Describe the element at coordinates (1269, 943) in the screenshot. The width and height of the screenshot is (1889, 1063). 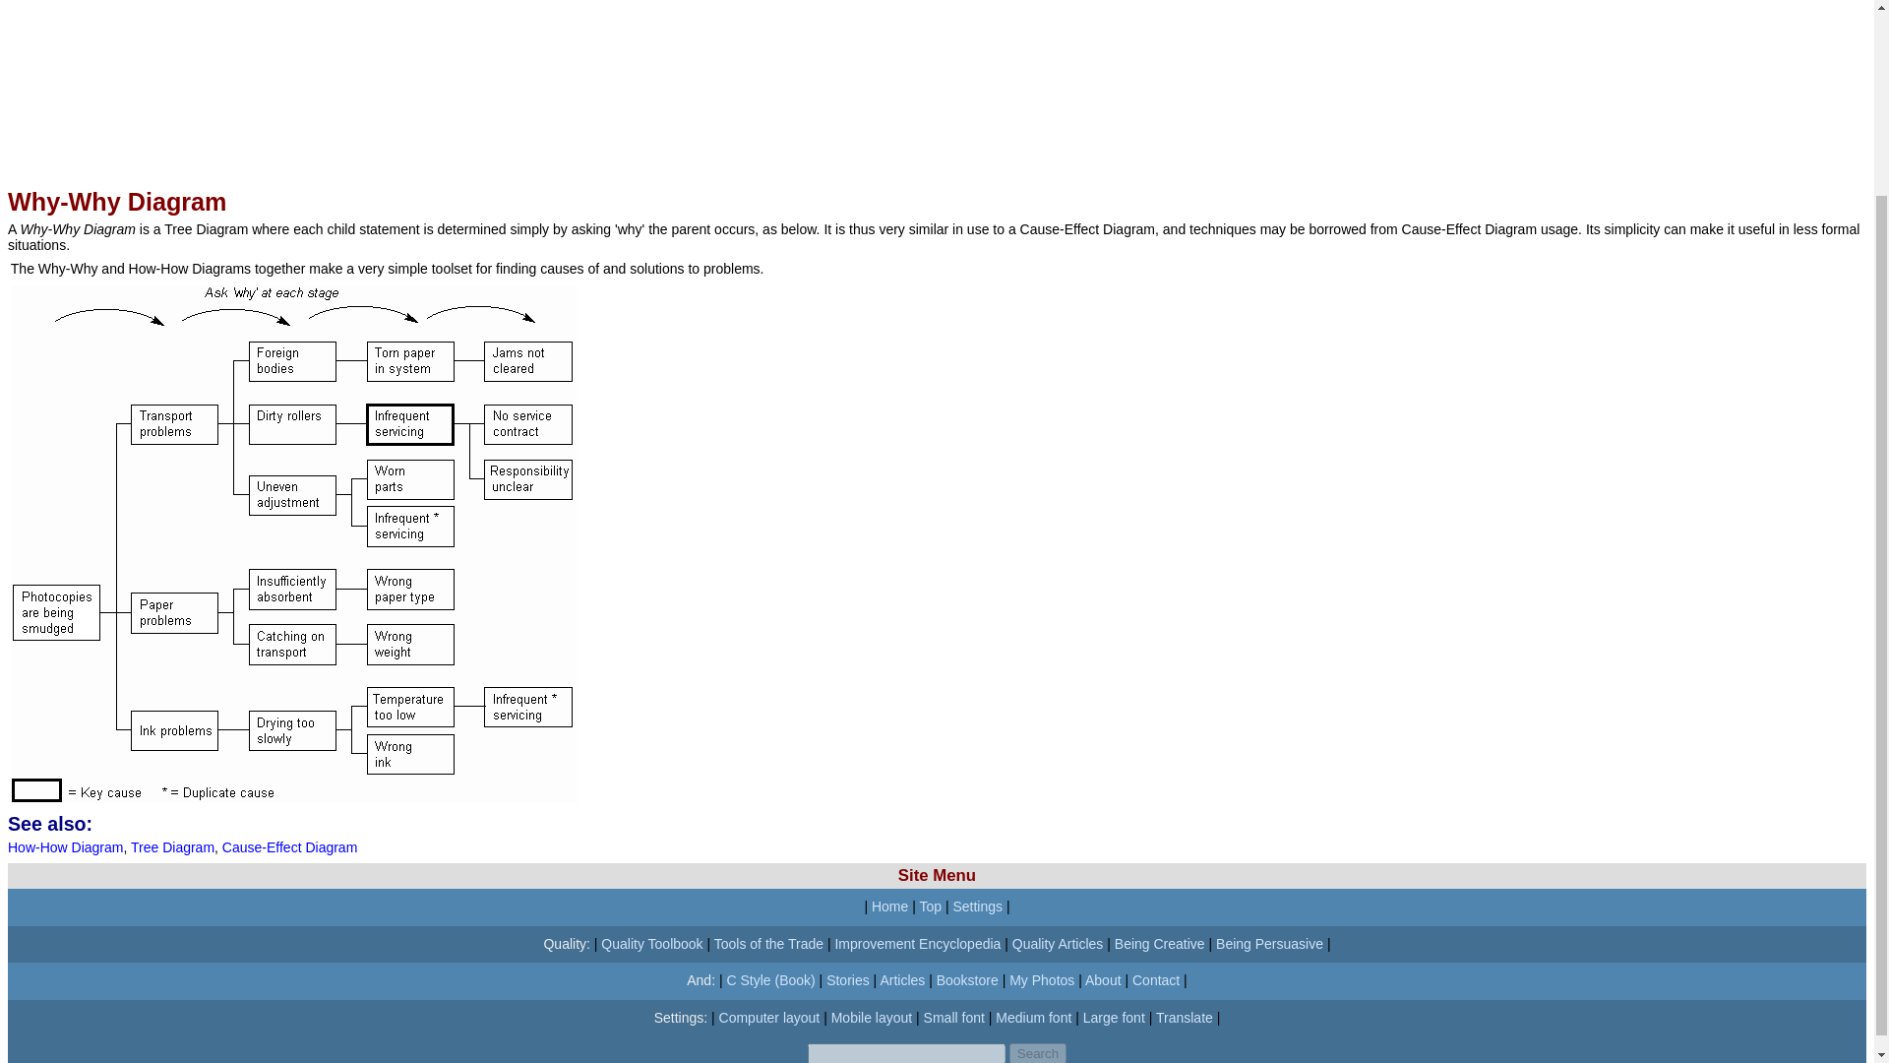
I see `Being Persuasive` at that location.